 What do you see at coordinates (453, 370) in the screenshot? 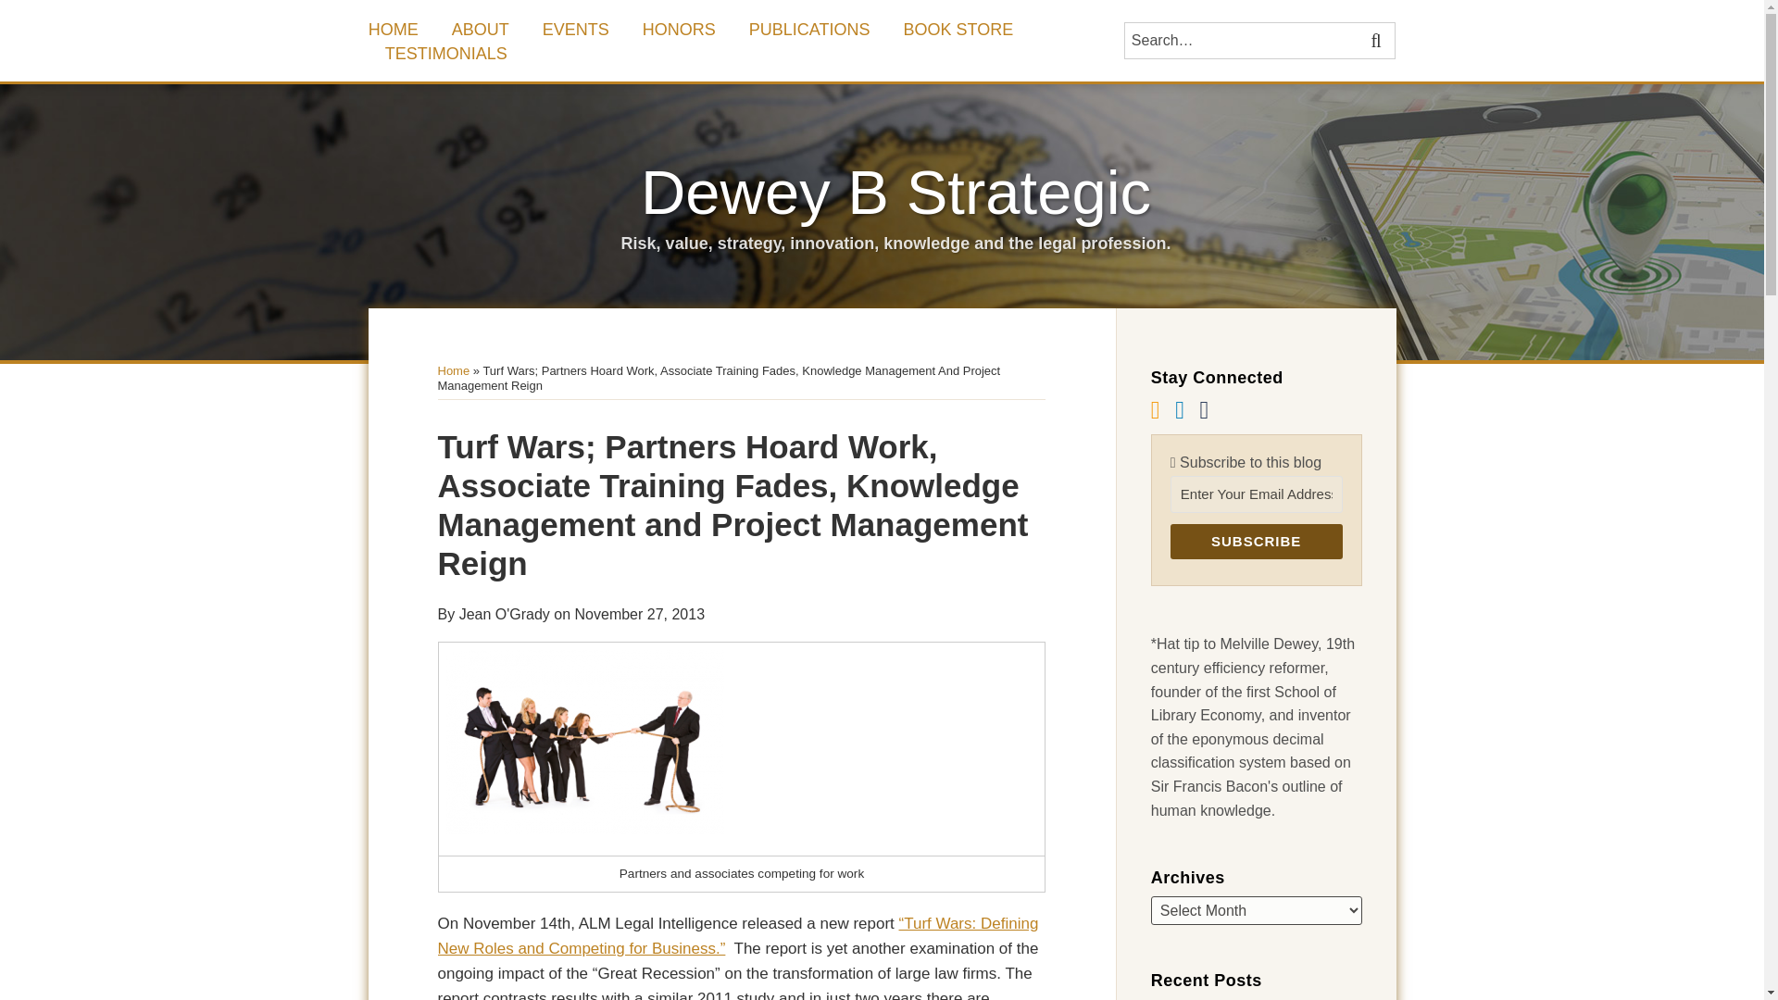
I see `Home` at bounding box center [453, 370].